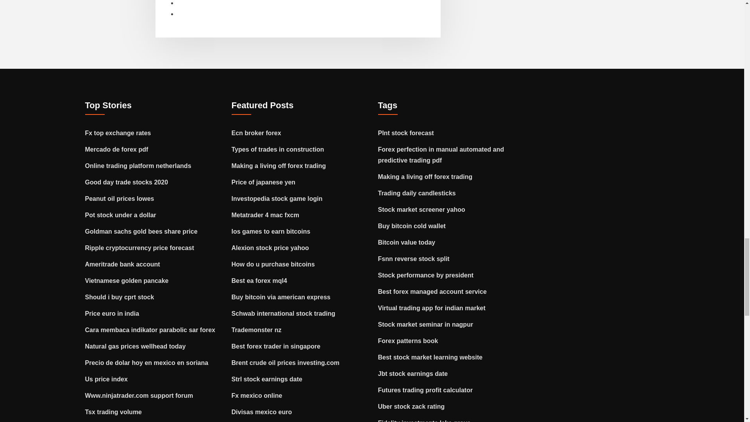 This screenshot has height=422, width=750. Describe the element at coordinates (138, 166) in the screenshot. I see `Online trading platform netherlands` at that location.